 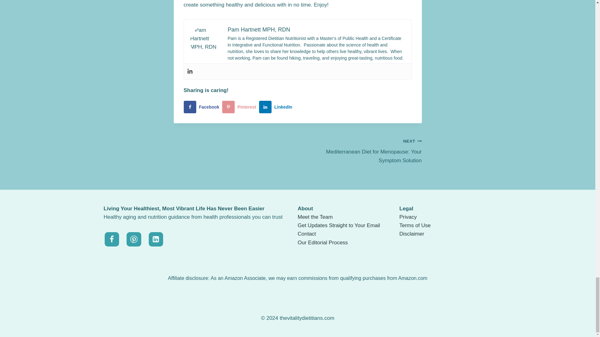 What do you see at coordinates (415, 225) in the screenshot?
I see `LinkedIn` at bounding box center [415, 225].